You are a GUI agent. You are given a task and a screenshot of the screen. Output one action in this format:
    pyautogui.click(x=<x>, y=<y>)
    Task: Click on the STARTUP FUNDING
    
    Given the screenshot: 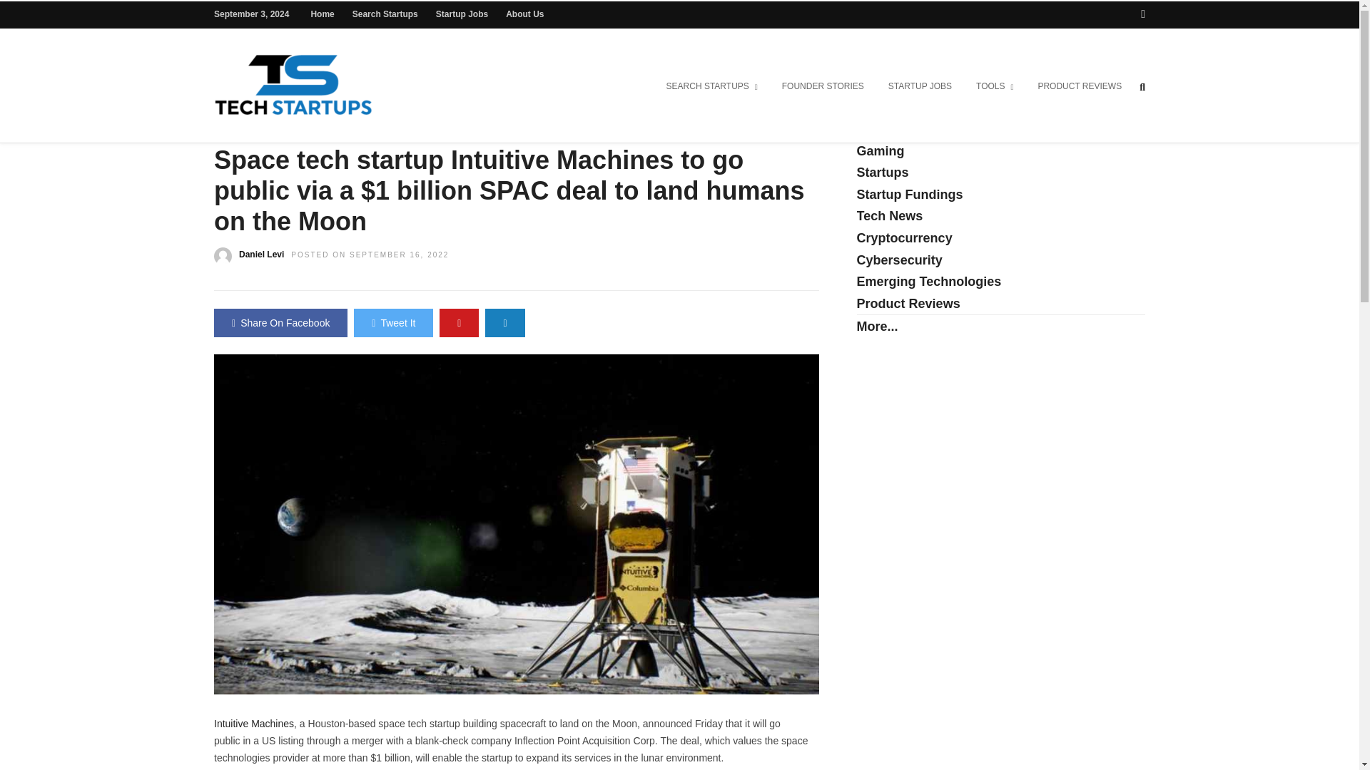 What is the action you would take?
    pyautogui.click(x=410, y=115)
    